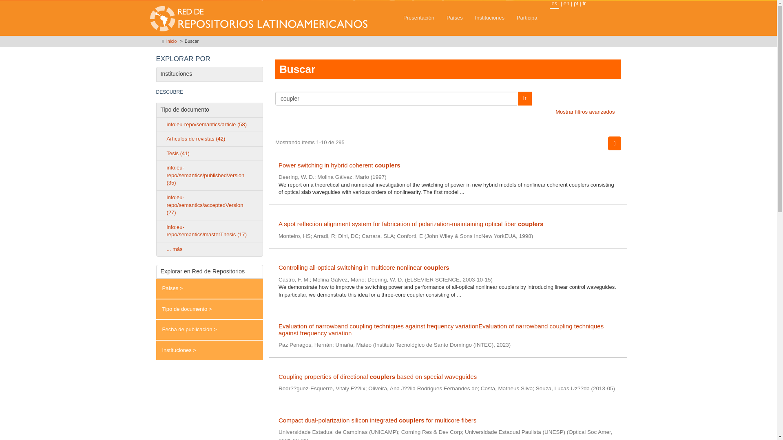  What do you see at coordinates (525, 99) in the screenshot?
I see `Ir` at bounding box center [525, 99].